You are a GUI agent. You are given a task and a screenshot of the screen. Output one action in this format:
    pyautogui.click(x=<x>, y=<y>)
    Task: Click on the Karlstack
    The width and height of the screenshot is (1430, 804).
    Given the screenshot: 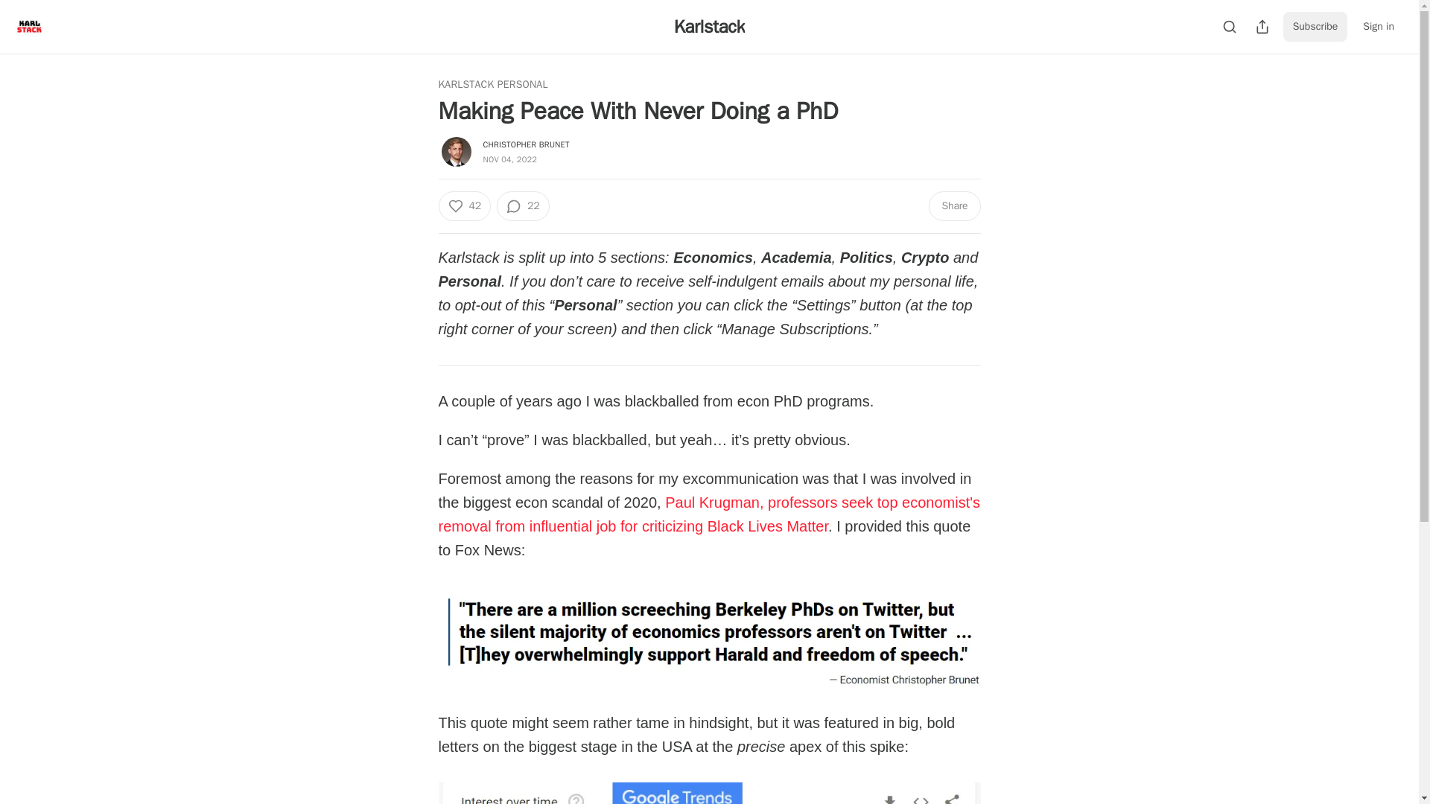 What is the action you would take?
    pyautogui.click(x=709, y=26)
    